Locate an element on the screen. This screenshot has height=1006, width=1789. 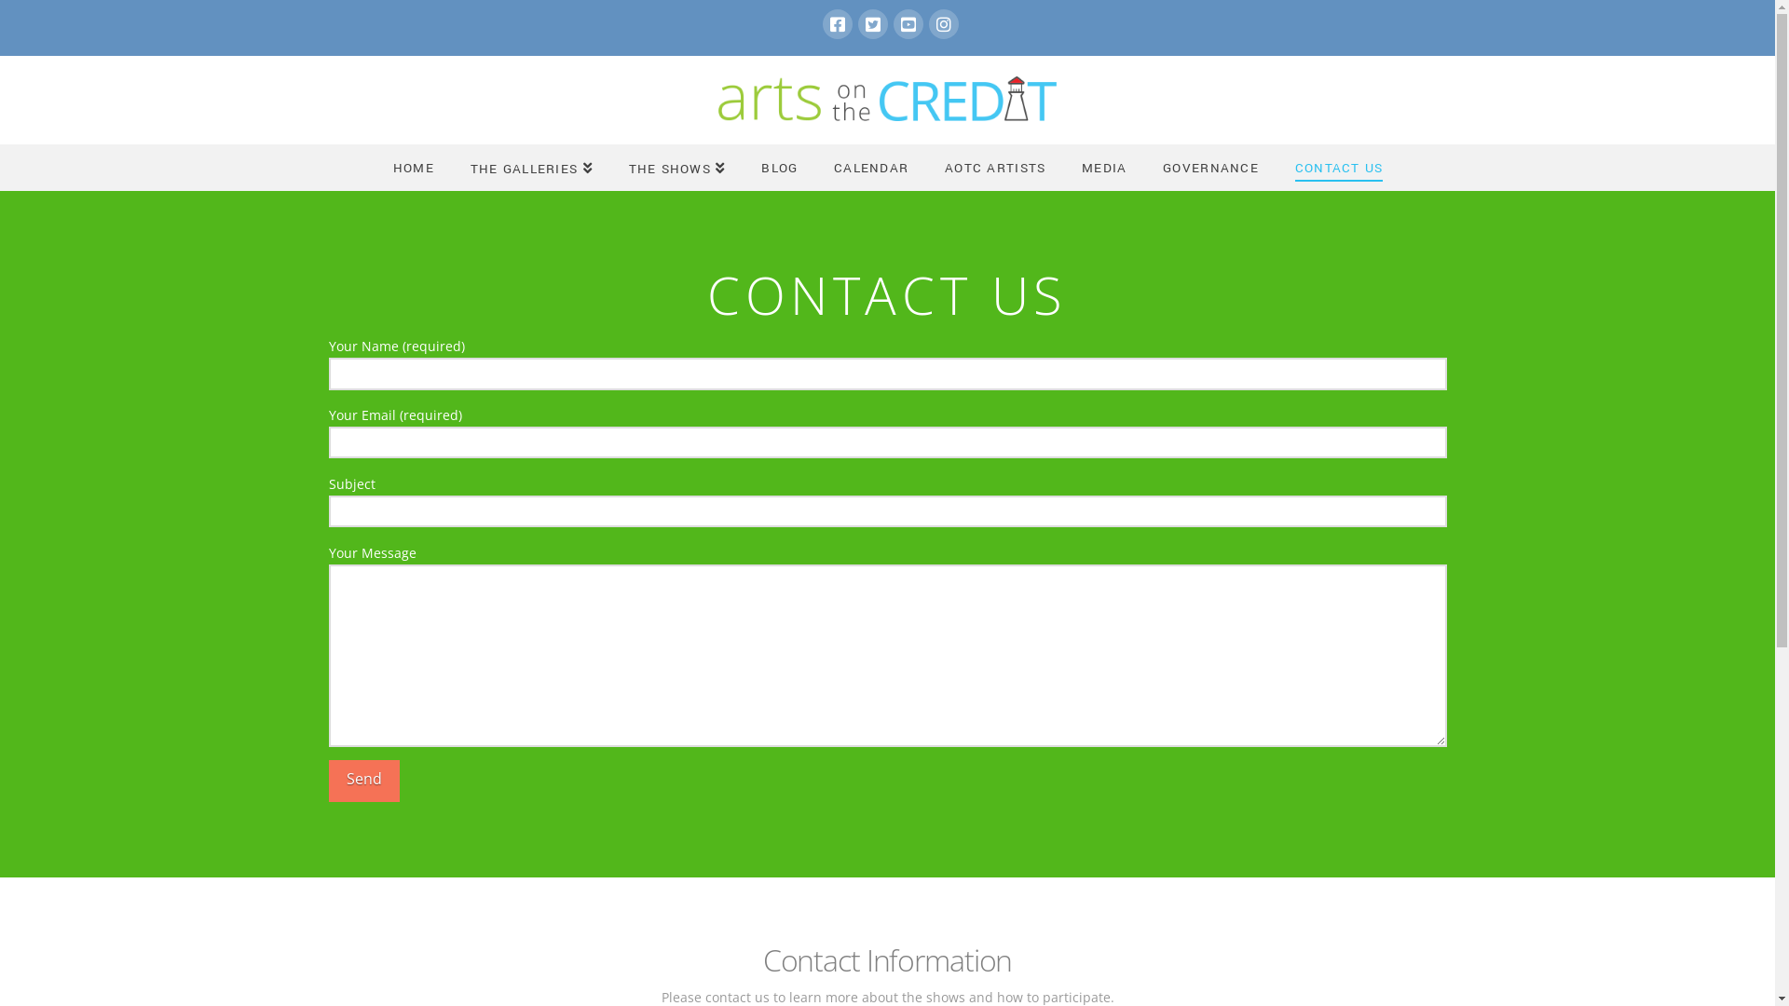
BLOG is located at coordinates (779, 168).